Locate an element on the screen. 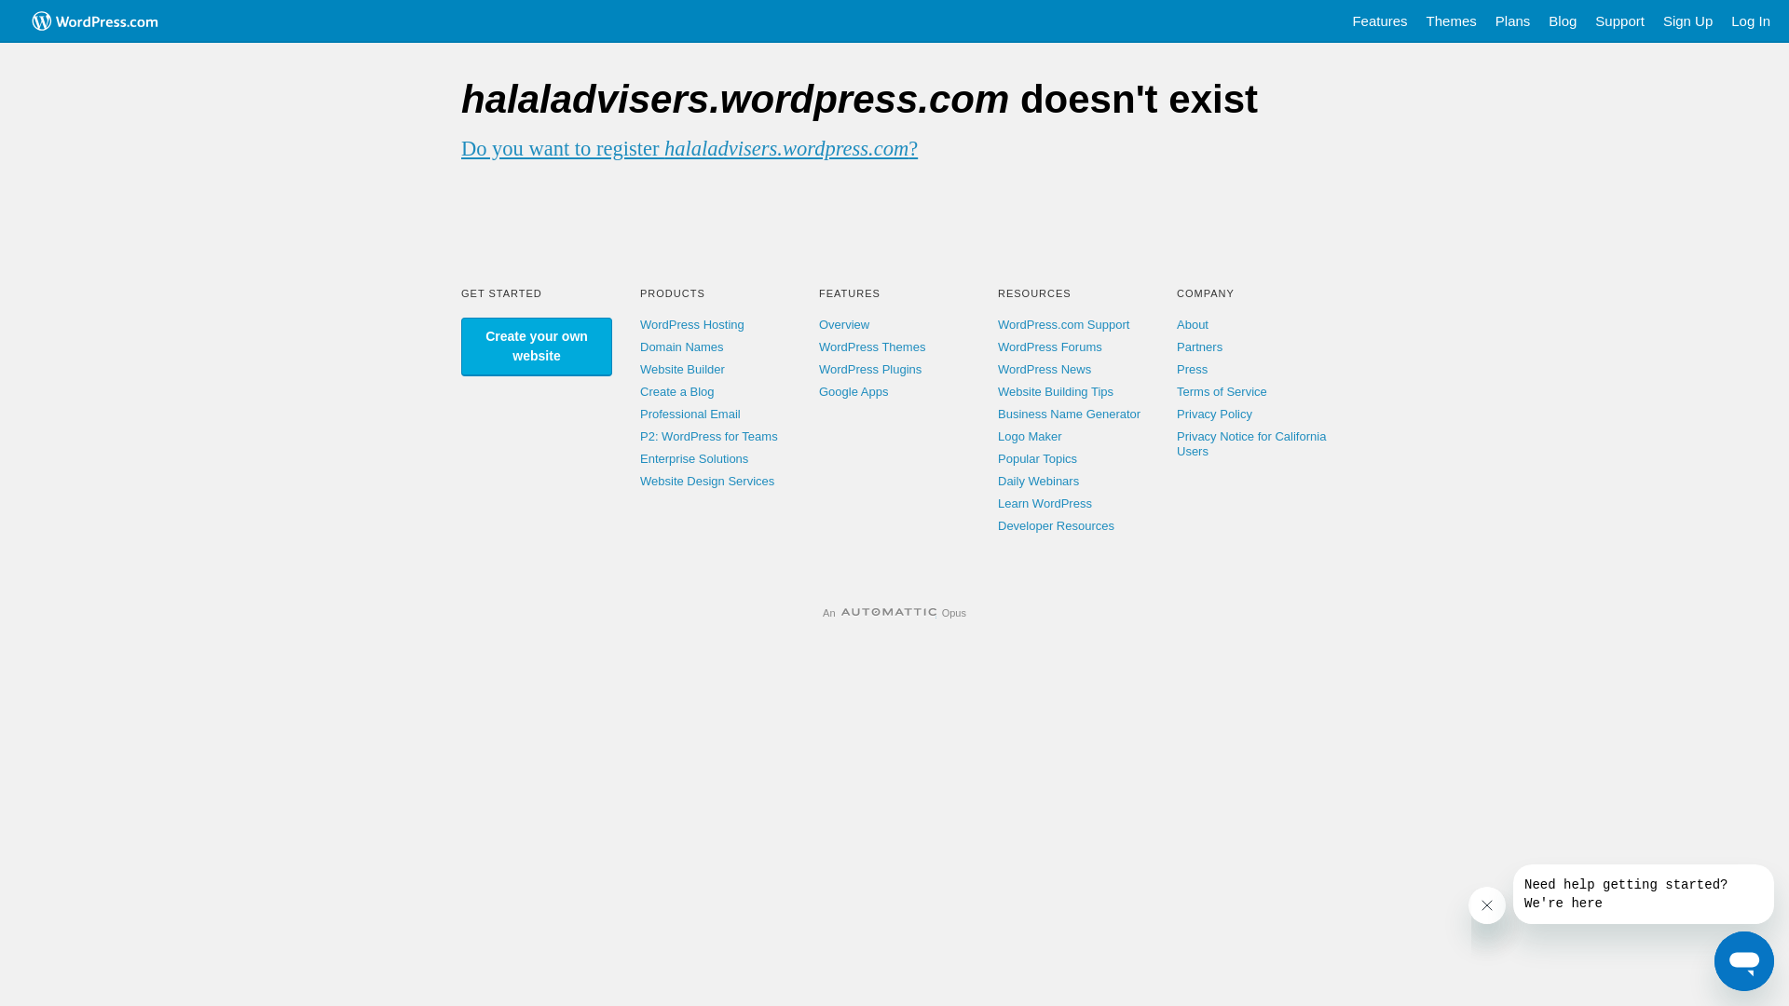 The image size is (1789, 1006). Close message is located at coordinates (1487, 905).